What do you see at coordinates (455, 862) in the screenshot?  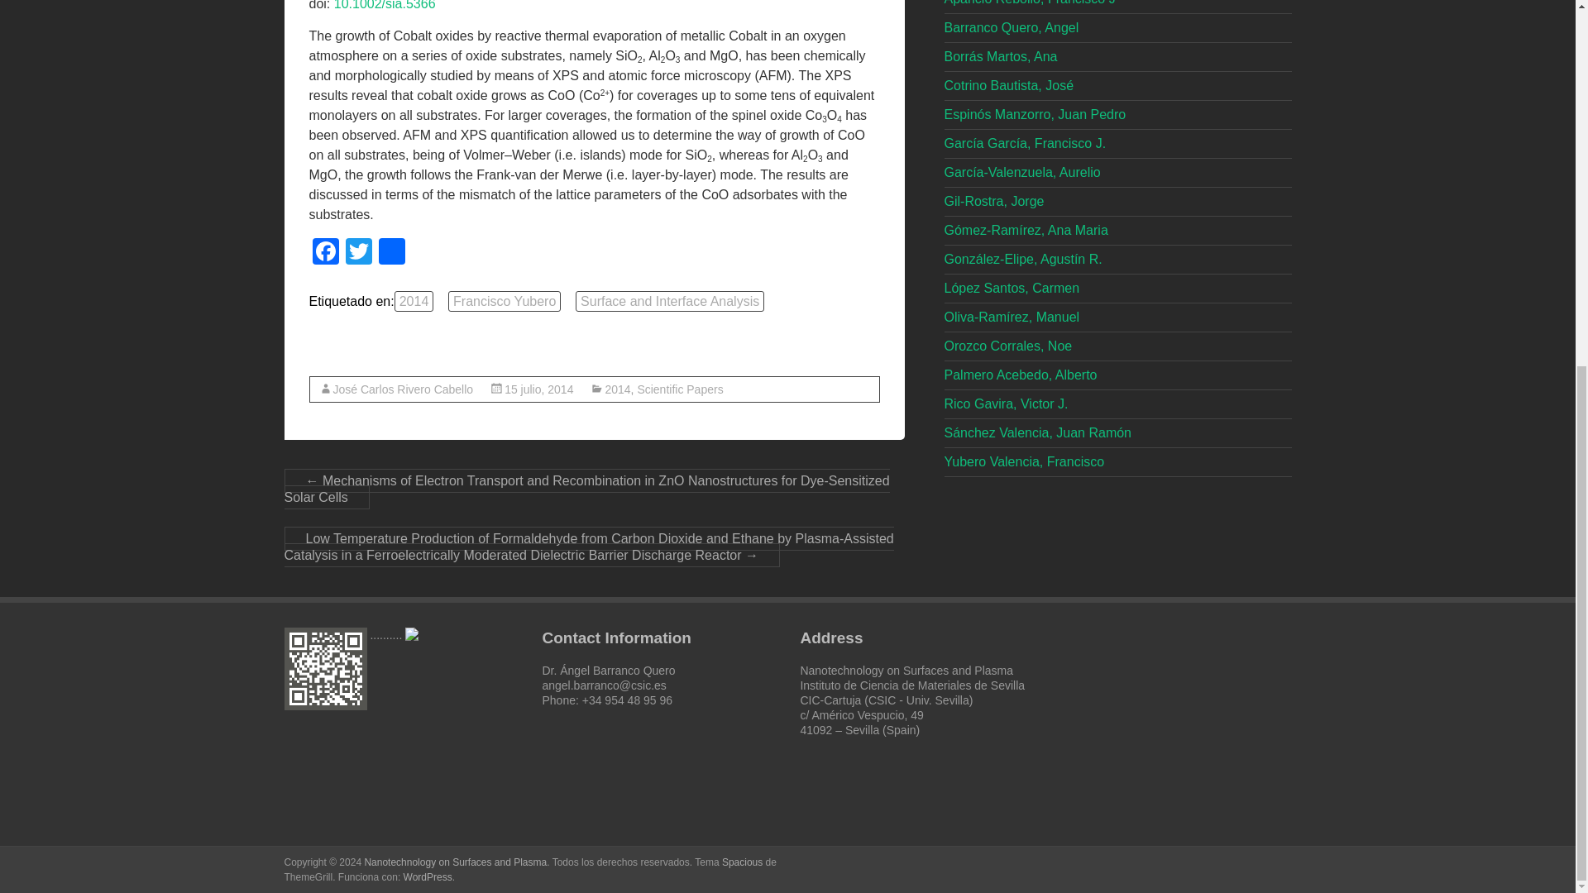 I see `Nanotechnology on Surfaces and Plasma` at bounding box center [455, 862].